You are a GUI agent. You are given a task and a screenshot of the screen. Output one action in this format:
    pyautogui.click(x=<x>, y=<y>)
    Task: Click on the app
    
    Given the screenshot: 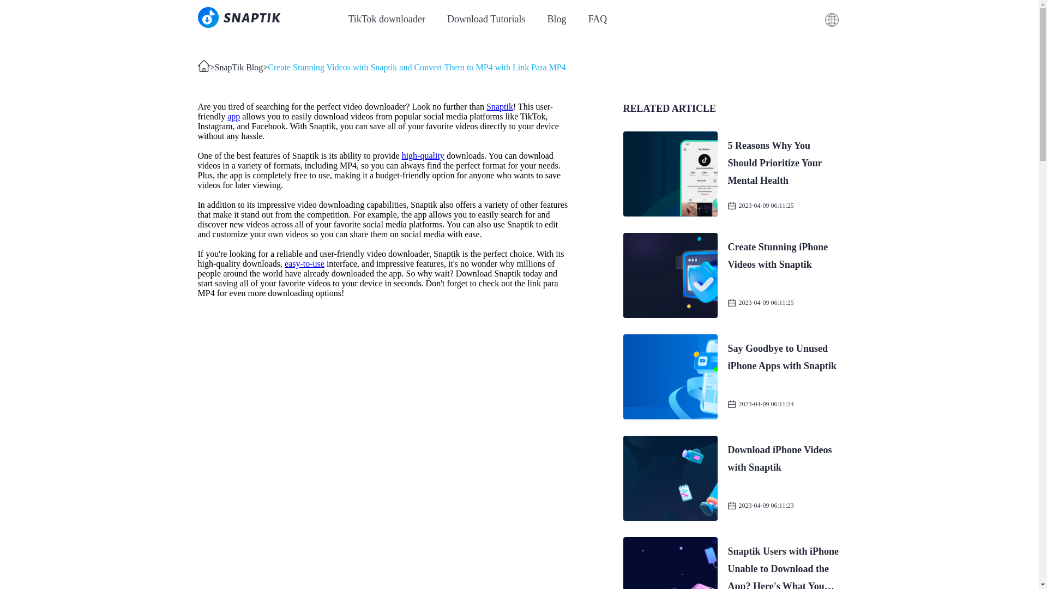 What is the action you would take?
    pyautogui.click(x=233, y=117)
    